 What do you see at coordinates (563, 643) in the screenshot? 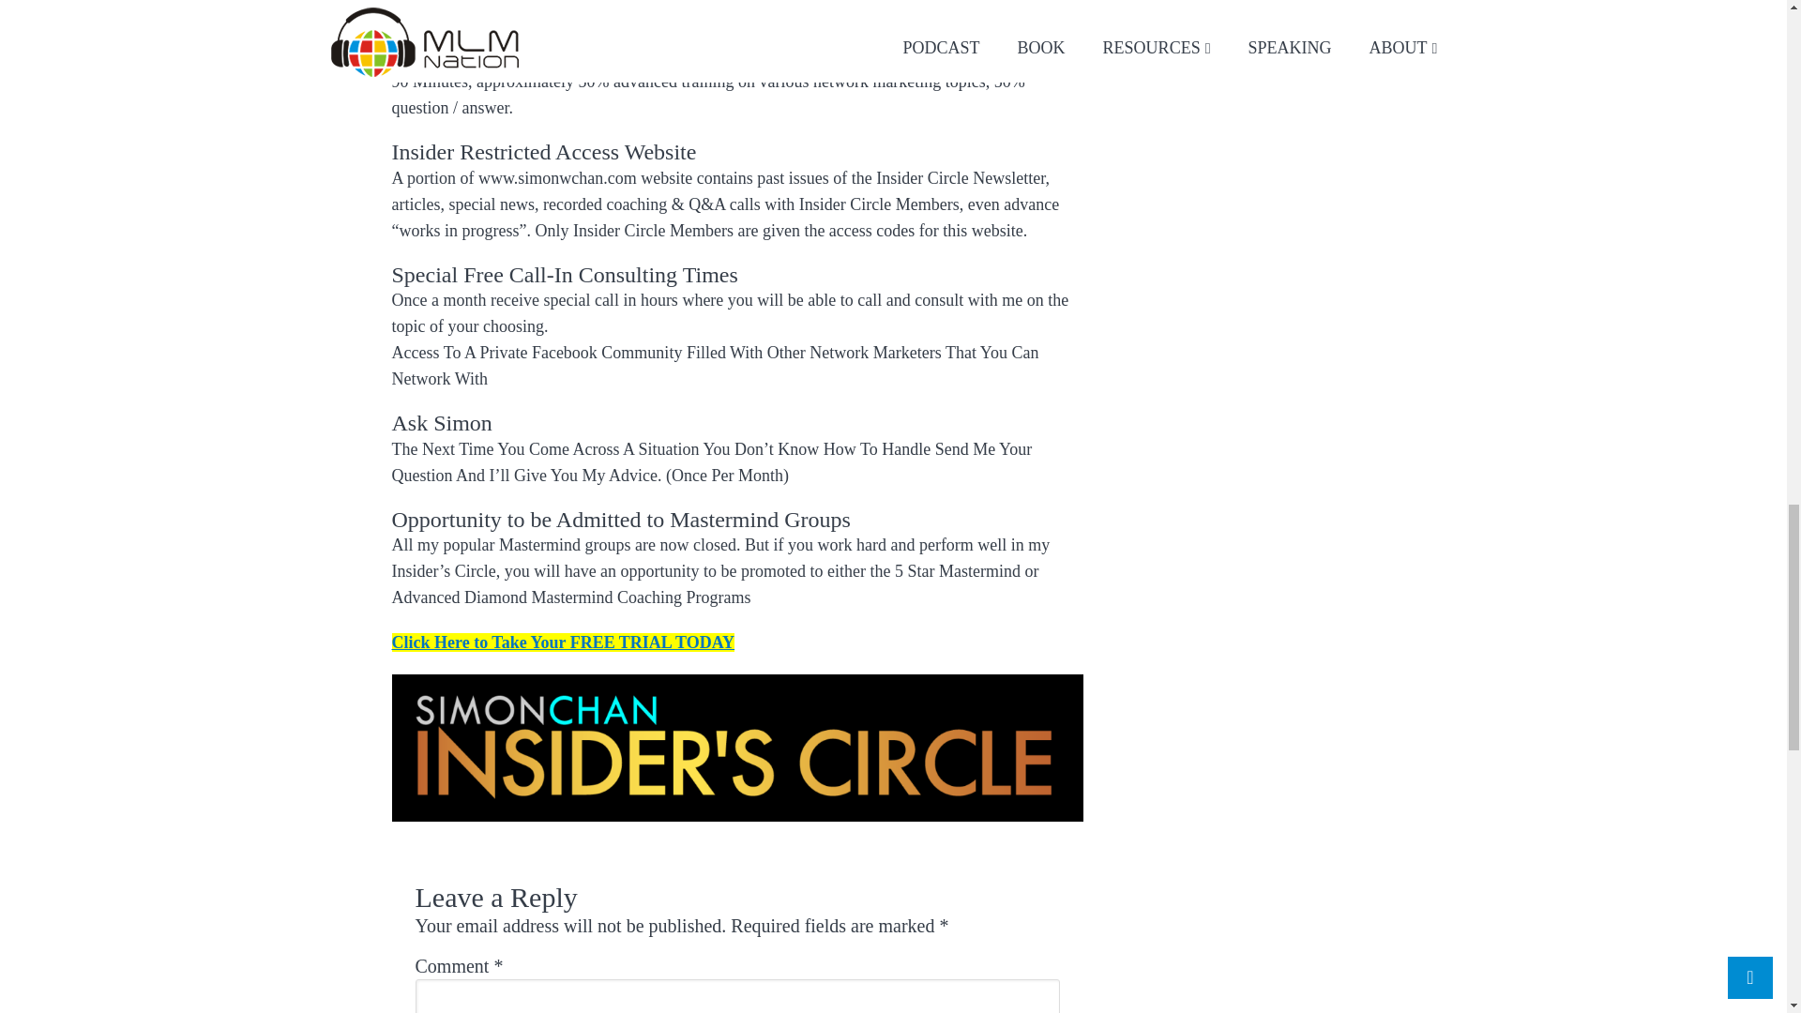
I see `Click Here to Take Your FREE TRIAL TODAY` at bounding box center [563, 643].